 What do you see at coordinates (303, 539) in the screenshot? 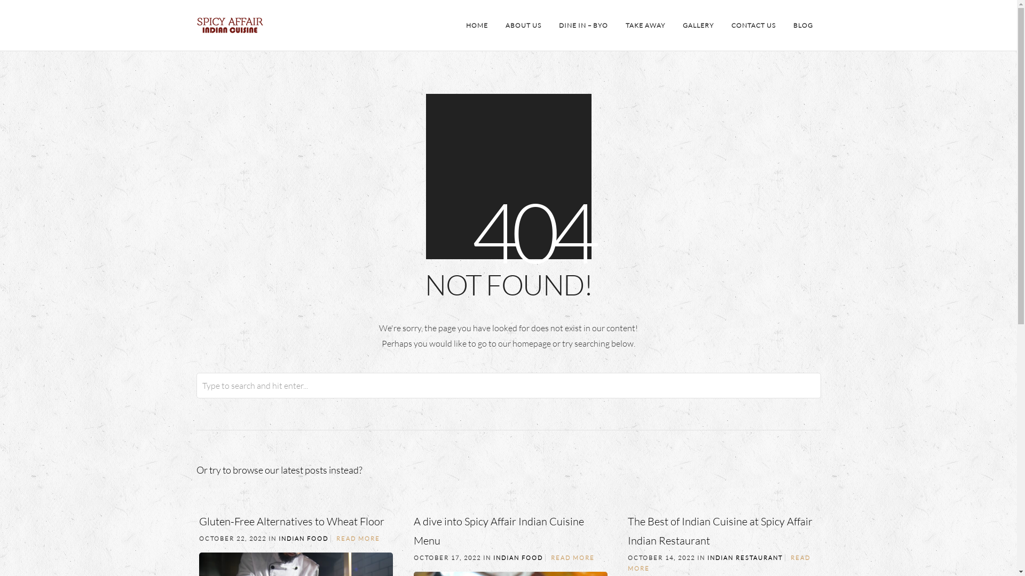
I see `INDIAN FOOD` at bounding box center [303, 539].